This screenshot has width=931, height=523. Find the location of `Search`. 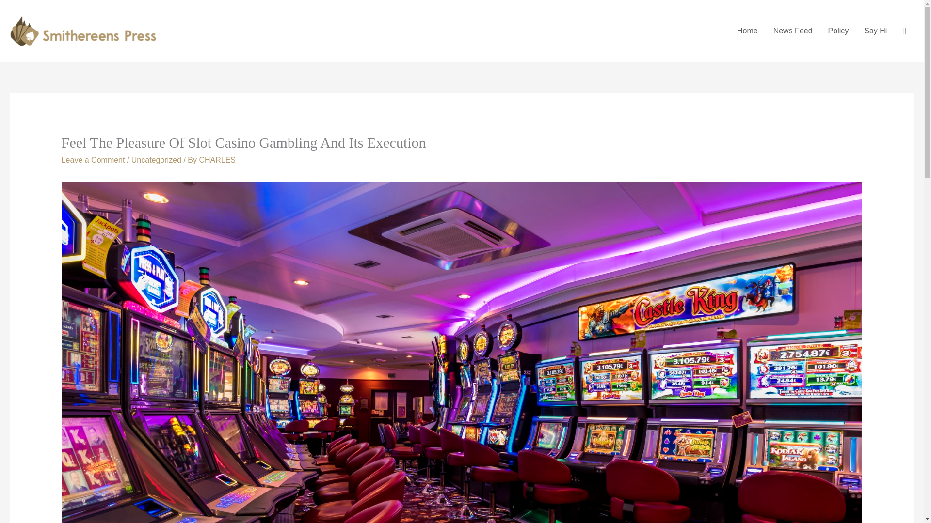

Search is located at coordinates (12, 11).